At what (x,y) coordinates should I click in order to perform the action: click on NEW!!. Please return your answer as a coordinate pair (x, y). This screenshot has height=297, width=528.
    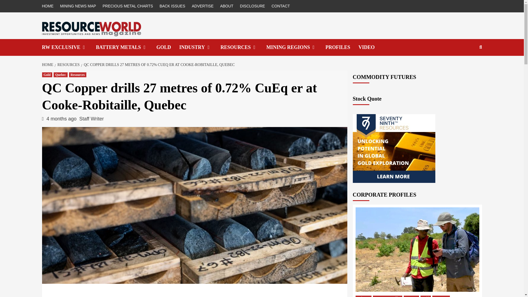
    Looking at the image, I should click on (371, 47).